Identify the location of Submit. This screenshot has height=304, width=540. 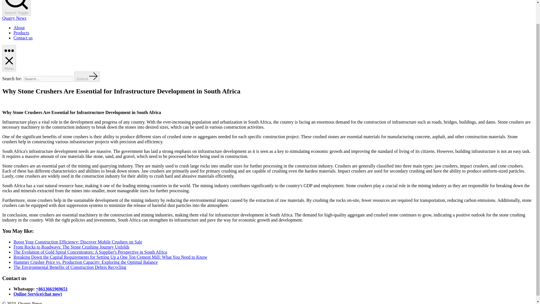
(87, 77).